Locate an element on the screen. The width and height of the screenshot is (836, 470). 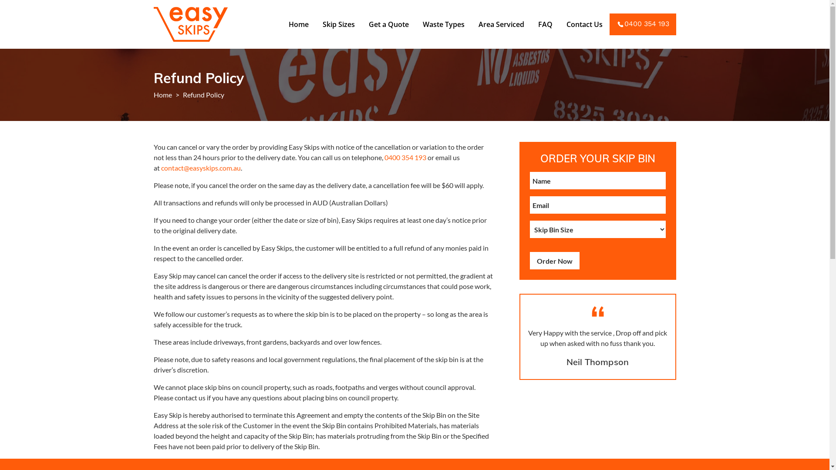
0400 354 193 is located at coordinates (643, 24).